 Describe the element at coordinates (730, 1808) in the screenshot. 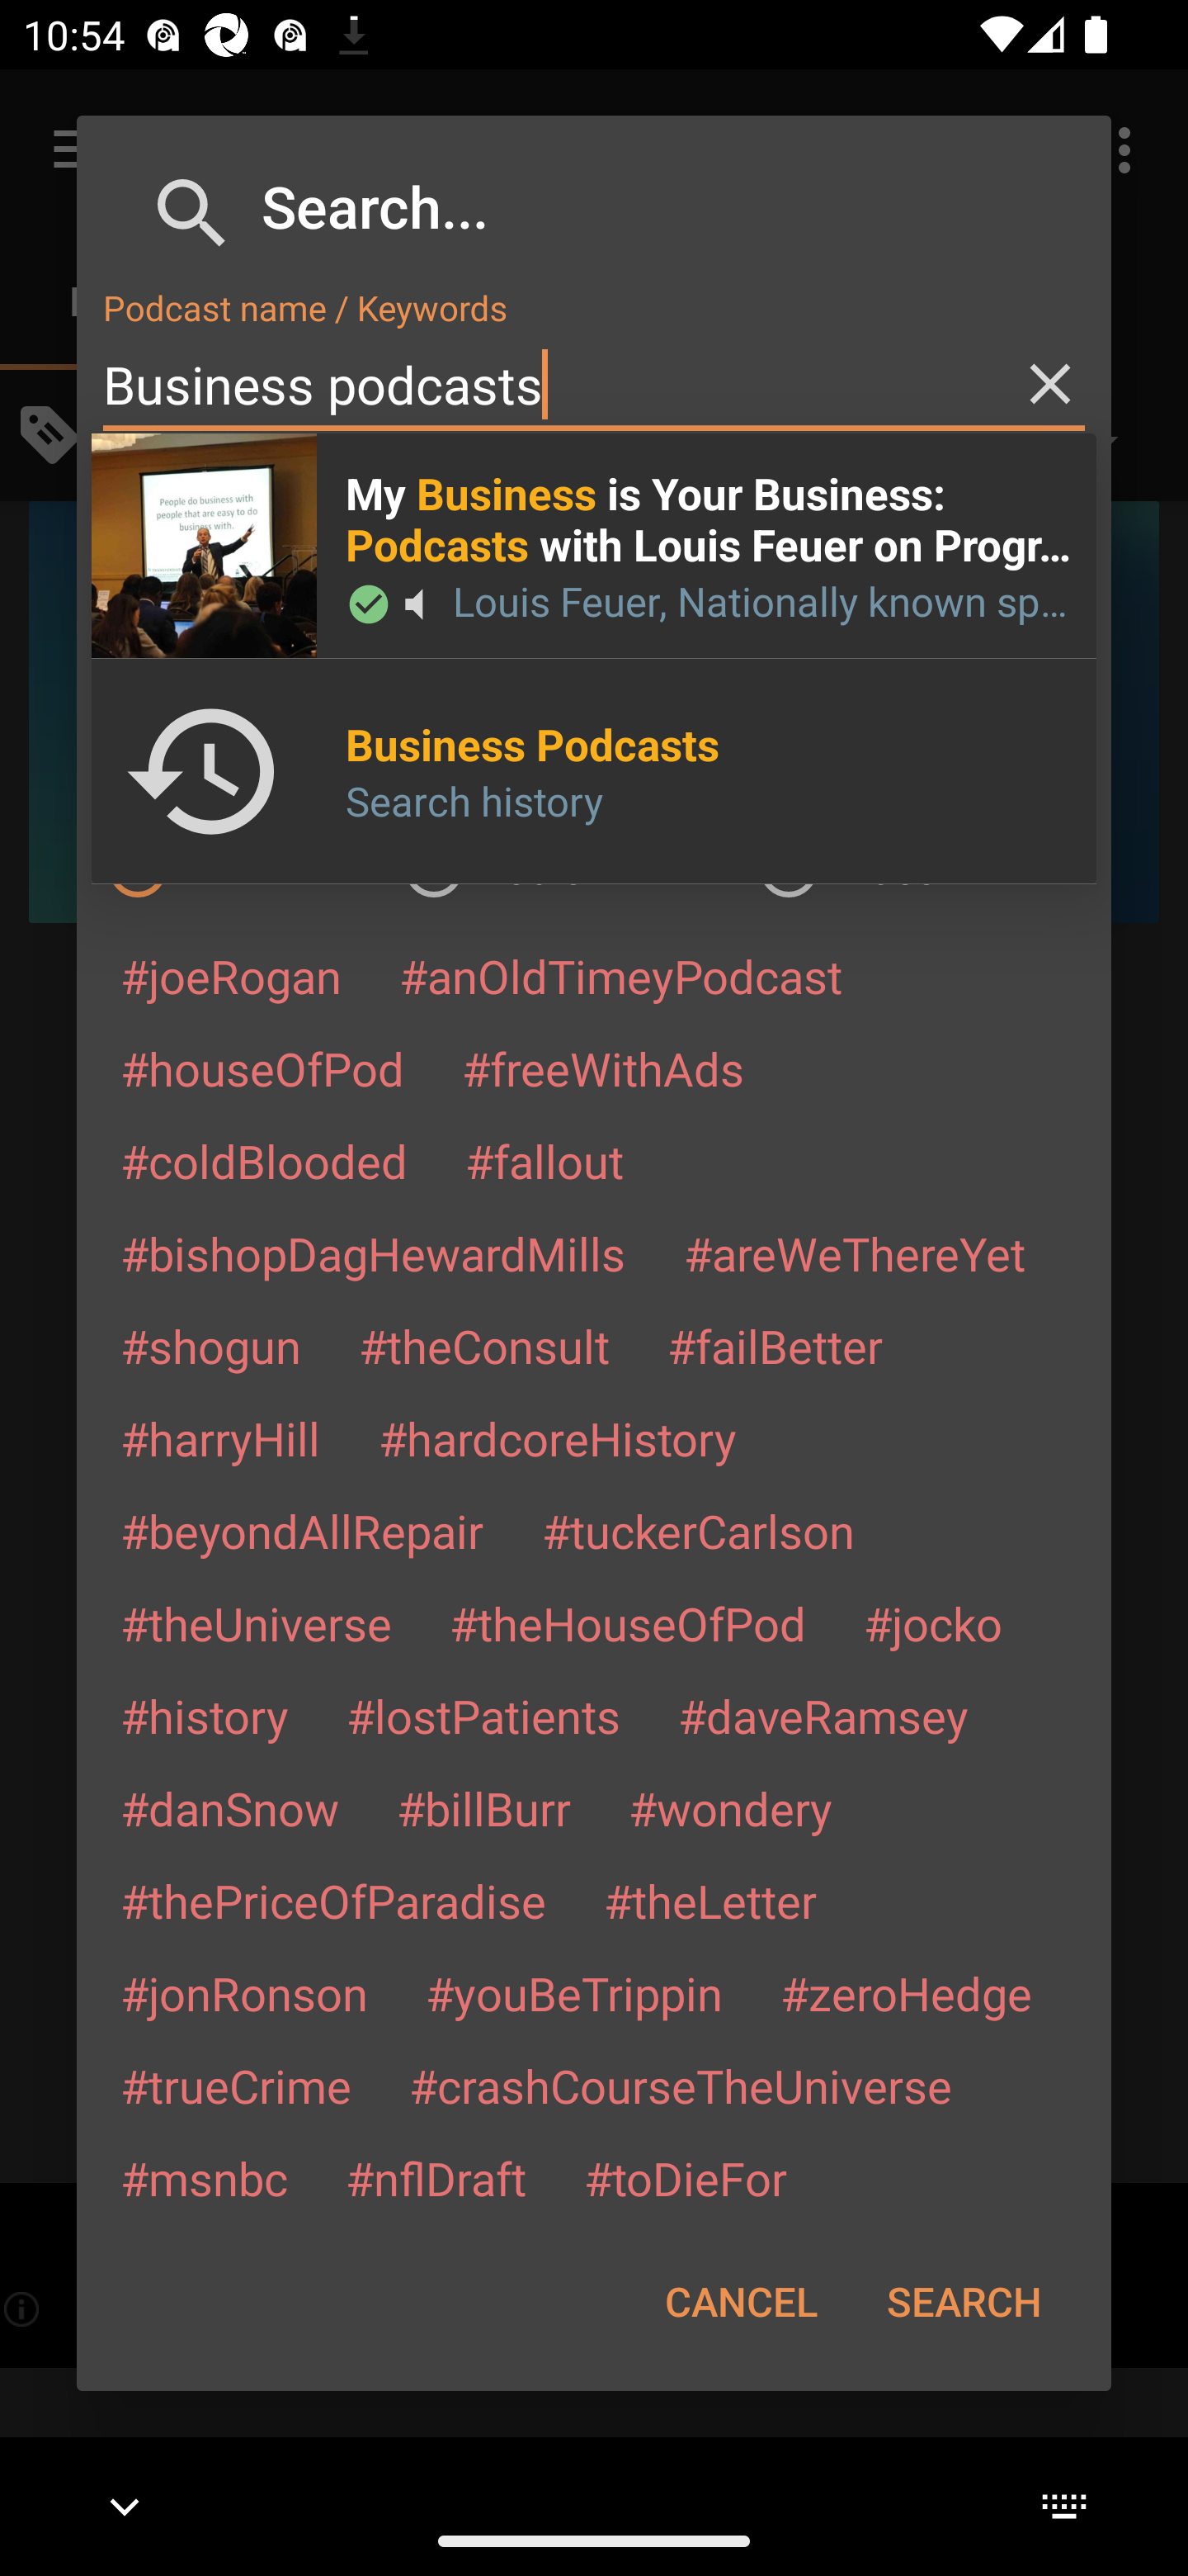

I see `#wondery` at that location.